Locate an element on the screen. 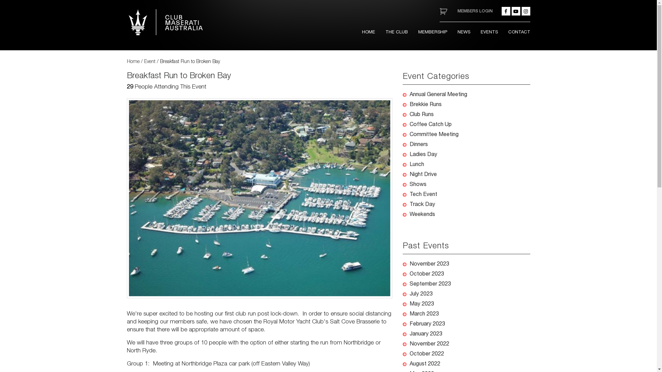 Image resolution: width=662 pixels, height=372 pixels. August 2022 is located at coordinates (425, 364).